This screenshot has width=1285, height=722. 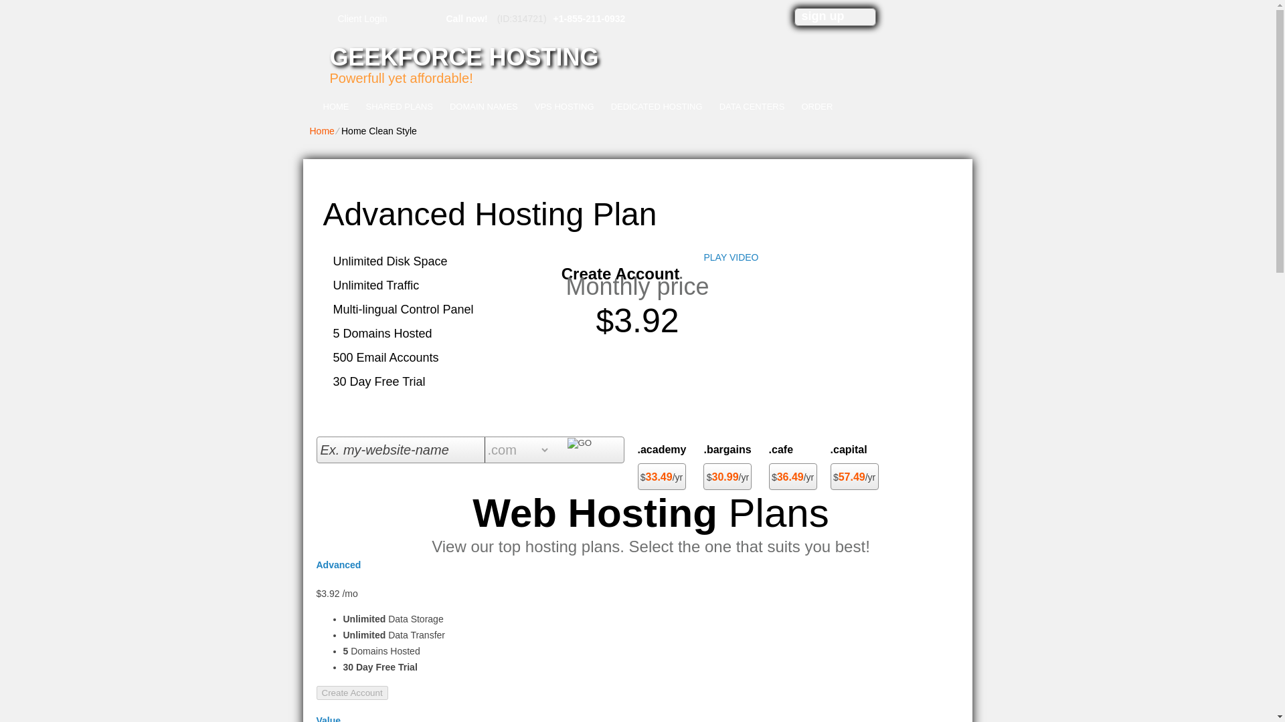 I want to click on sign up, so click(x=823, y=16).